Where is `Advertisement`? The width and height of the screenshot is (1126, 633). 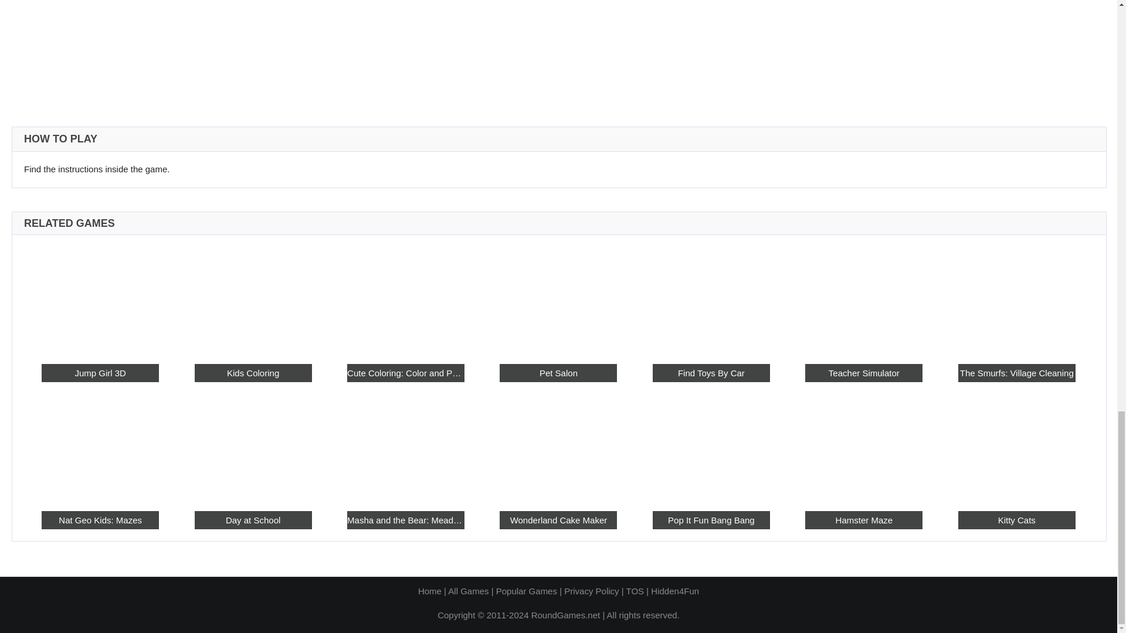 Advertisement is located at coordinates (558, 49).